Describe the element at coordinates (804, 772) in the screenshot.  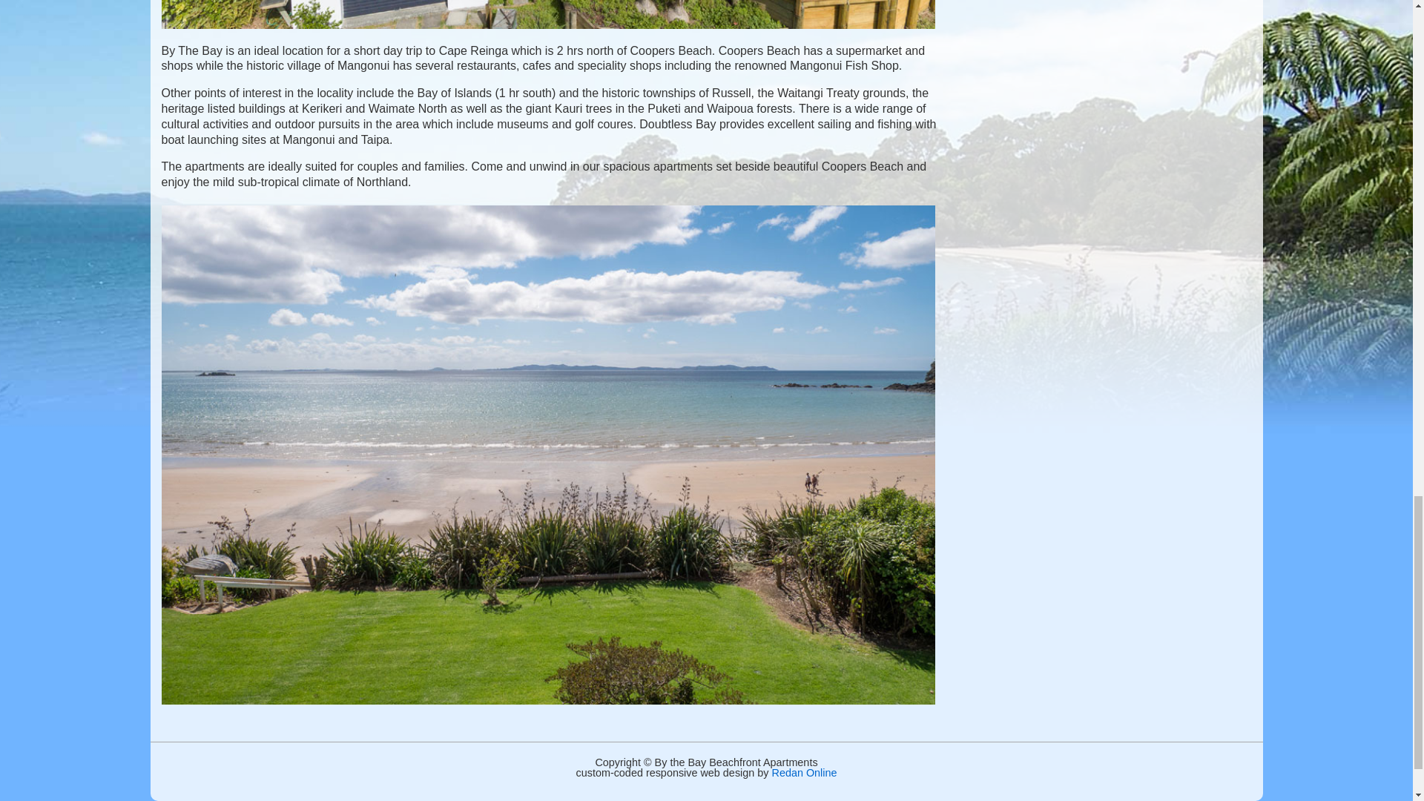
I see `Redan Online` at that location.